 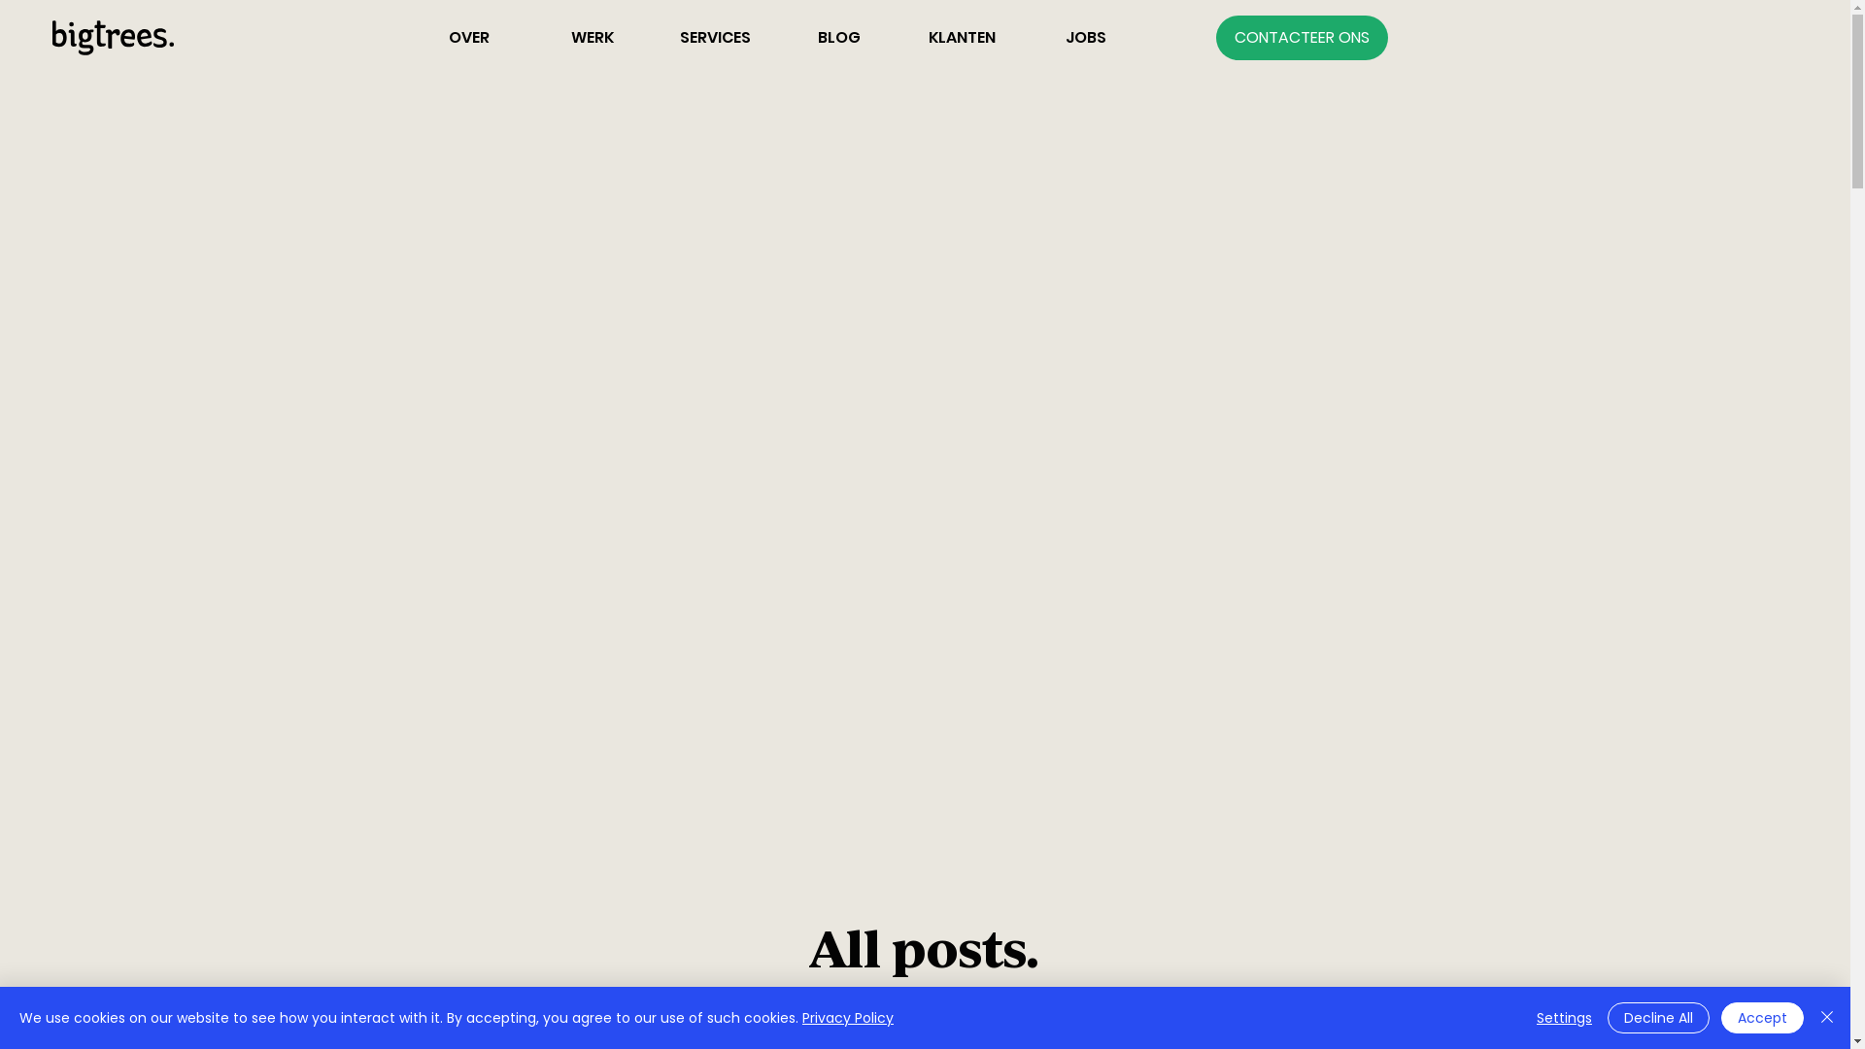 What do you see at coordinates (848, 1018) in the screenshot?
I see `Privacy Policy` at bounding box center [848, 1018].